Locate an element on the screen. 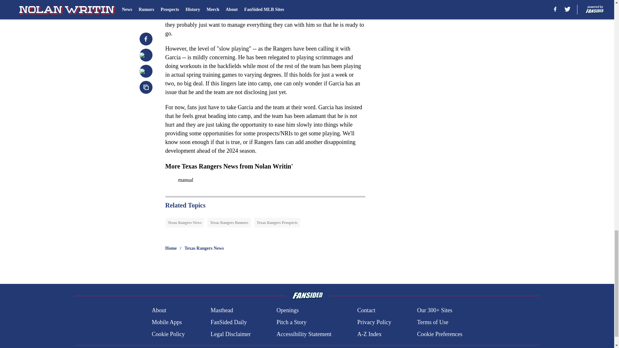 The width and height of the screenshot is (619, 348). Accessibility Statement is located at coordinates (304, 334).